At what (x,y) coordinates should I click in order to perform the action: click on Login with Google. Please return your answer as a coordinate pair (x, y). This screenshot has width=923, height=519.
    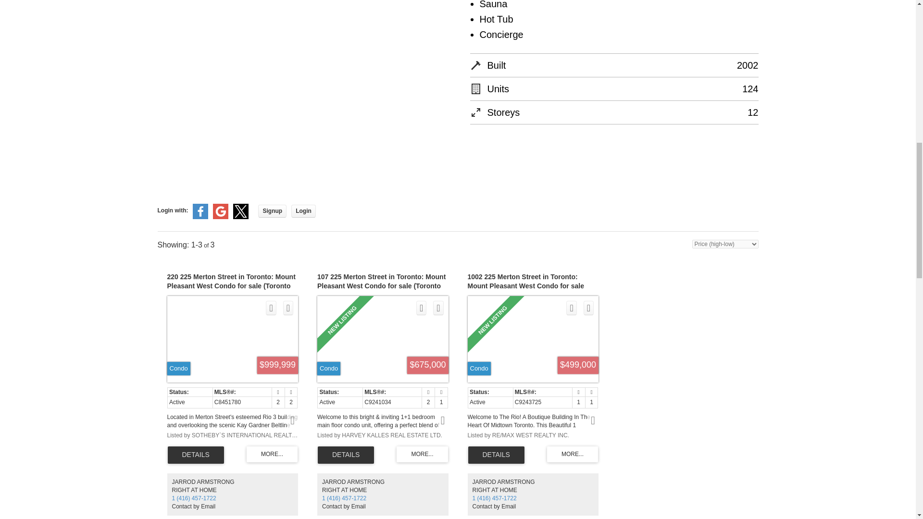
    Looking at the image, I should click on (220, 211).